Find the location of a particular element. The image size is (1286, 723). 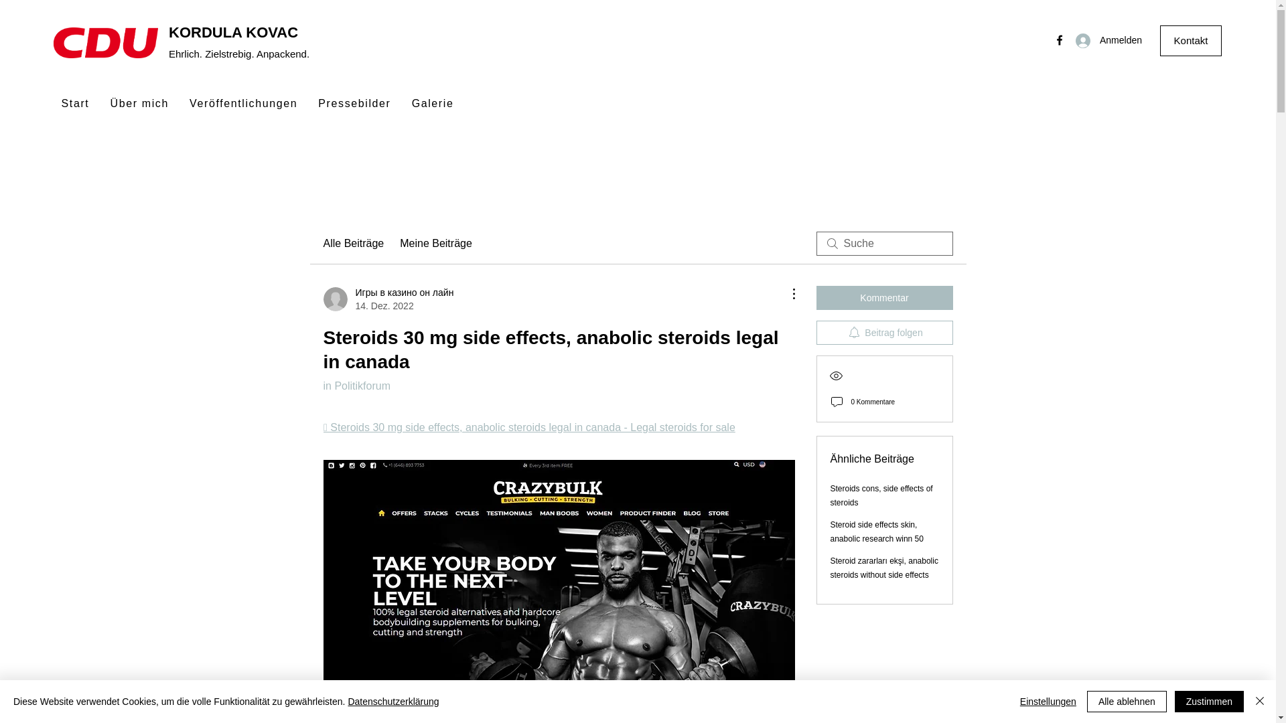

Beitrag folgen is located at coordinates (884, 333).